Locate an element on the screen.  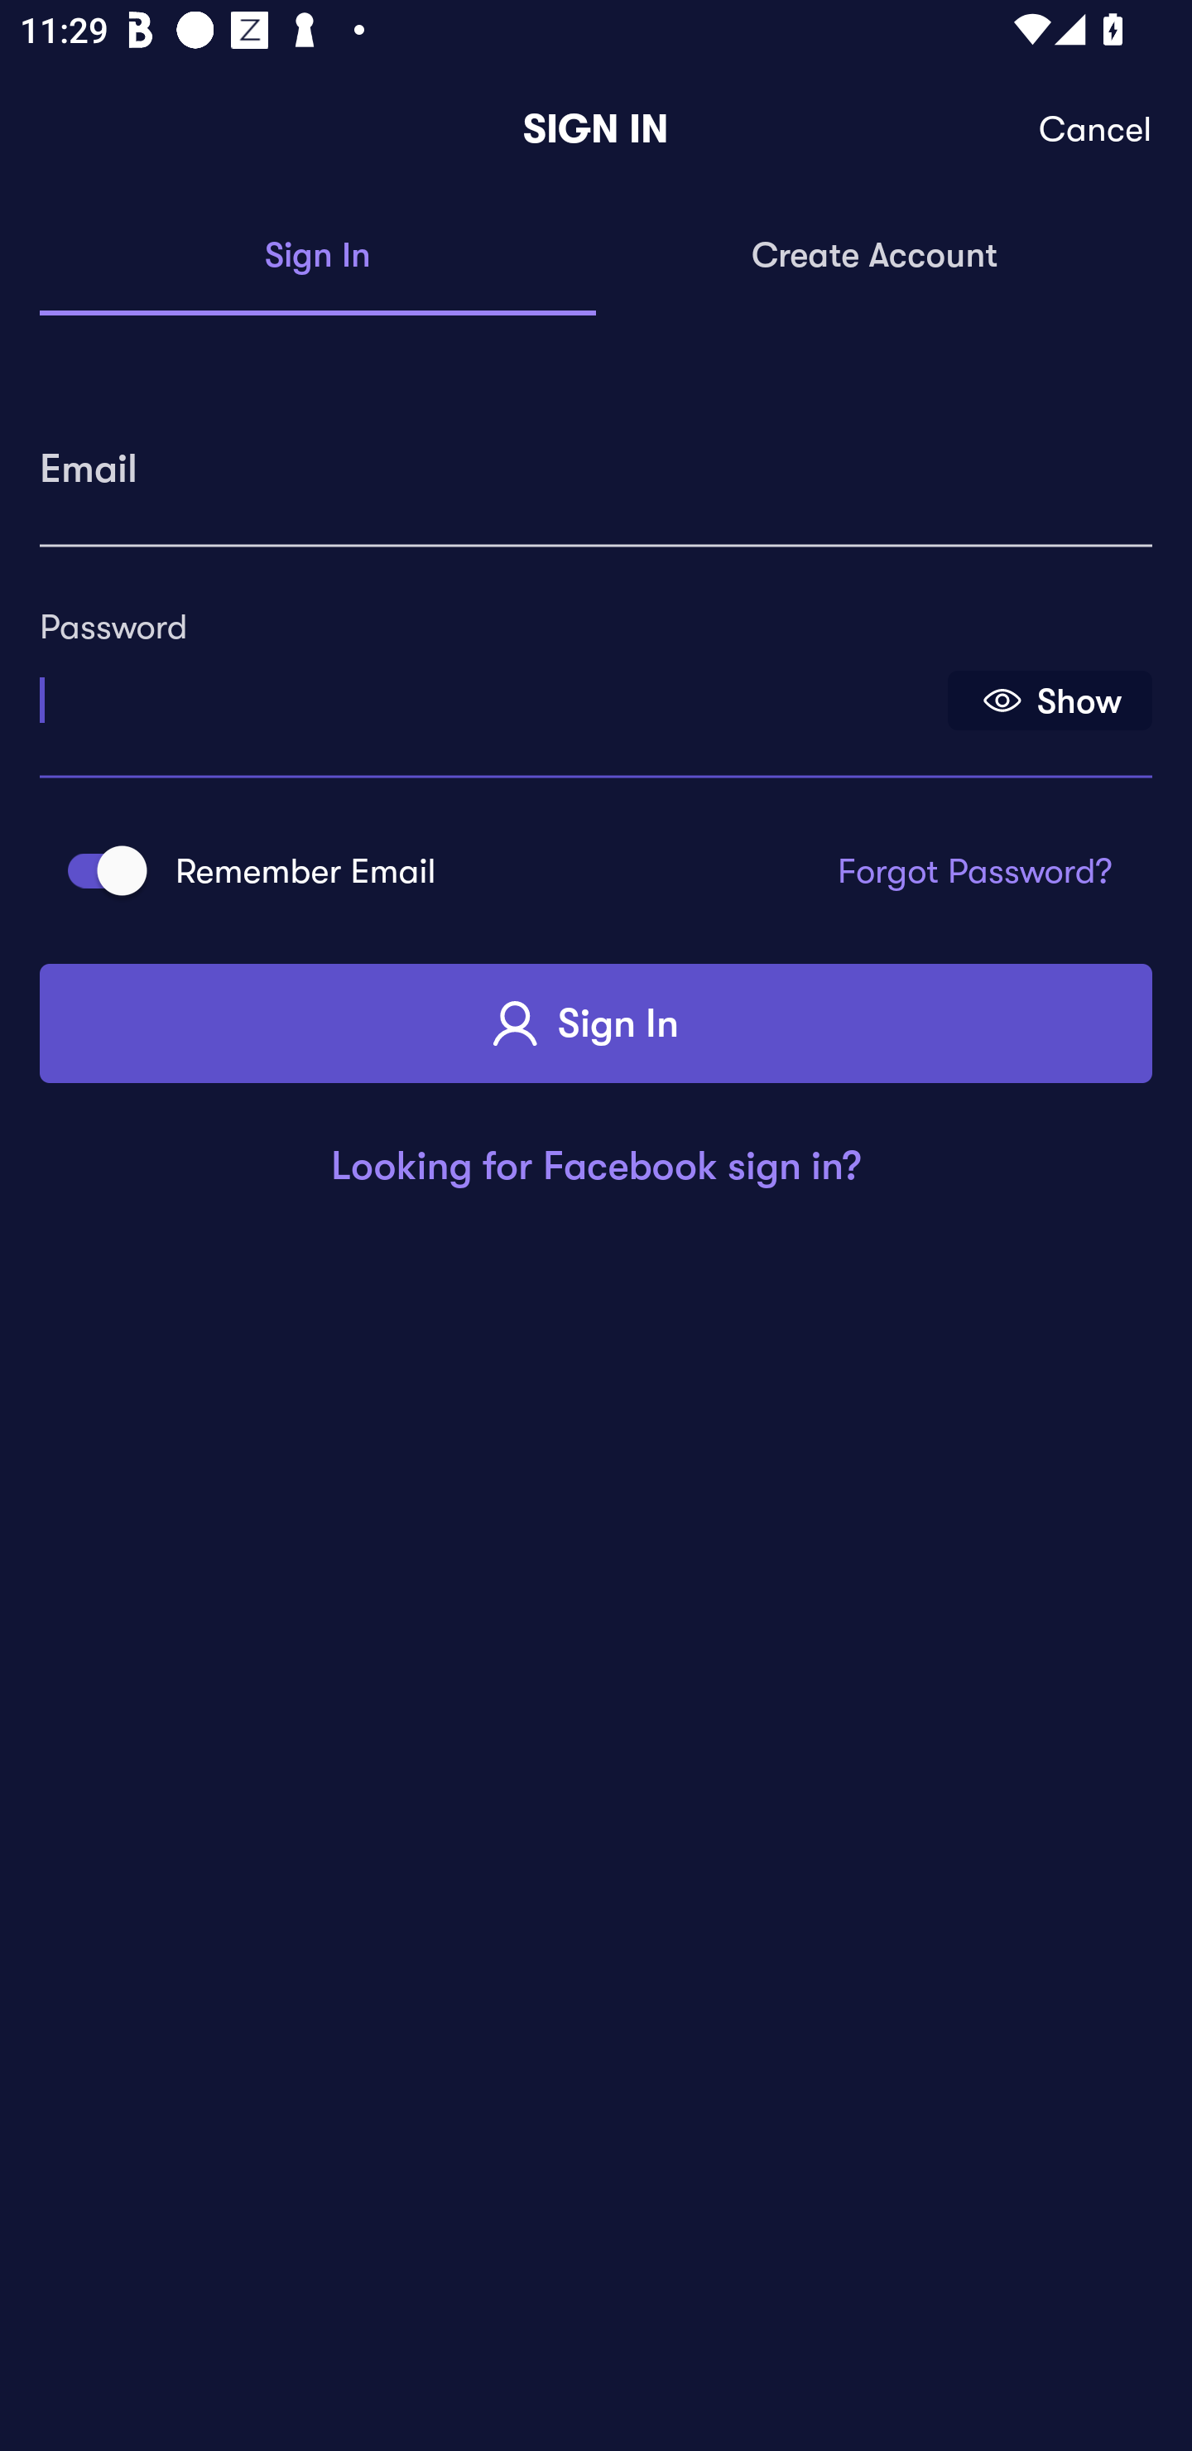
Show Password Show is located at coordinates (1050, 699).